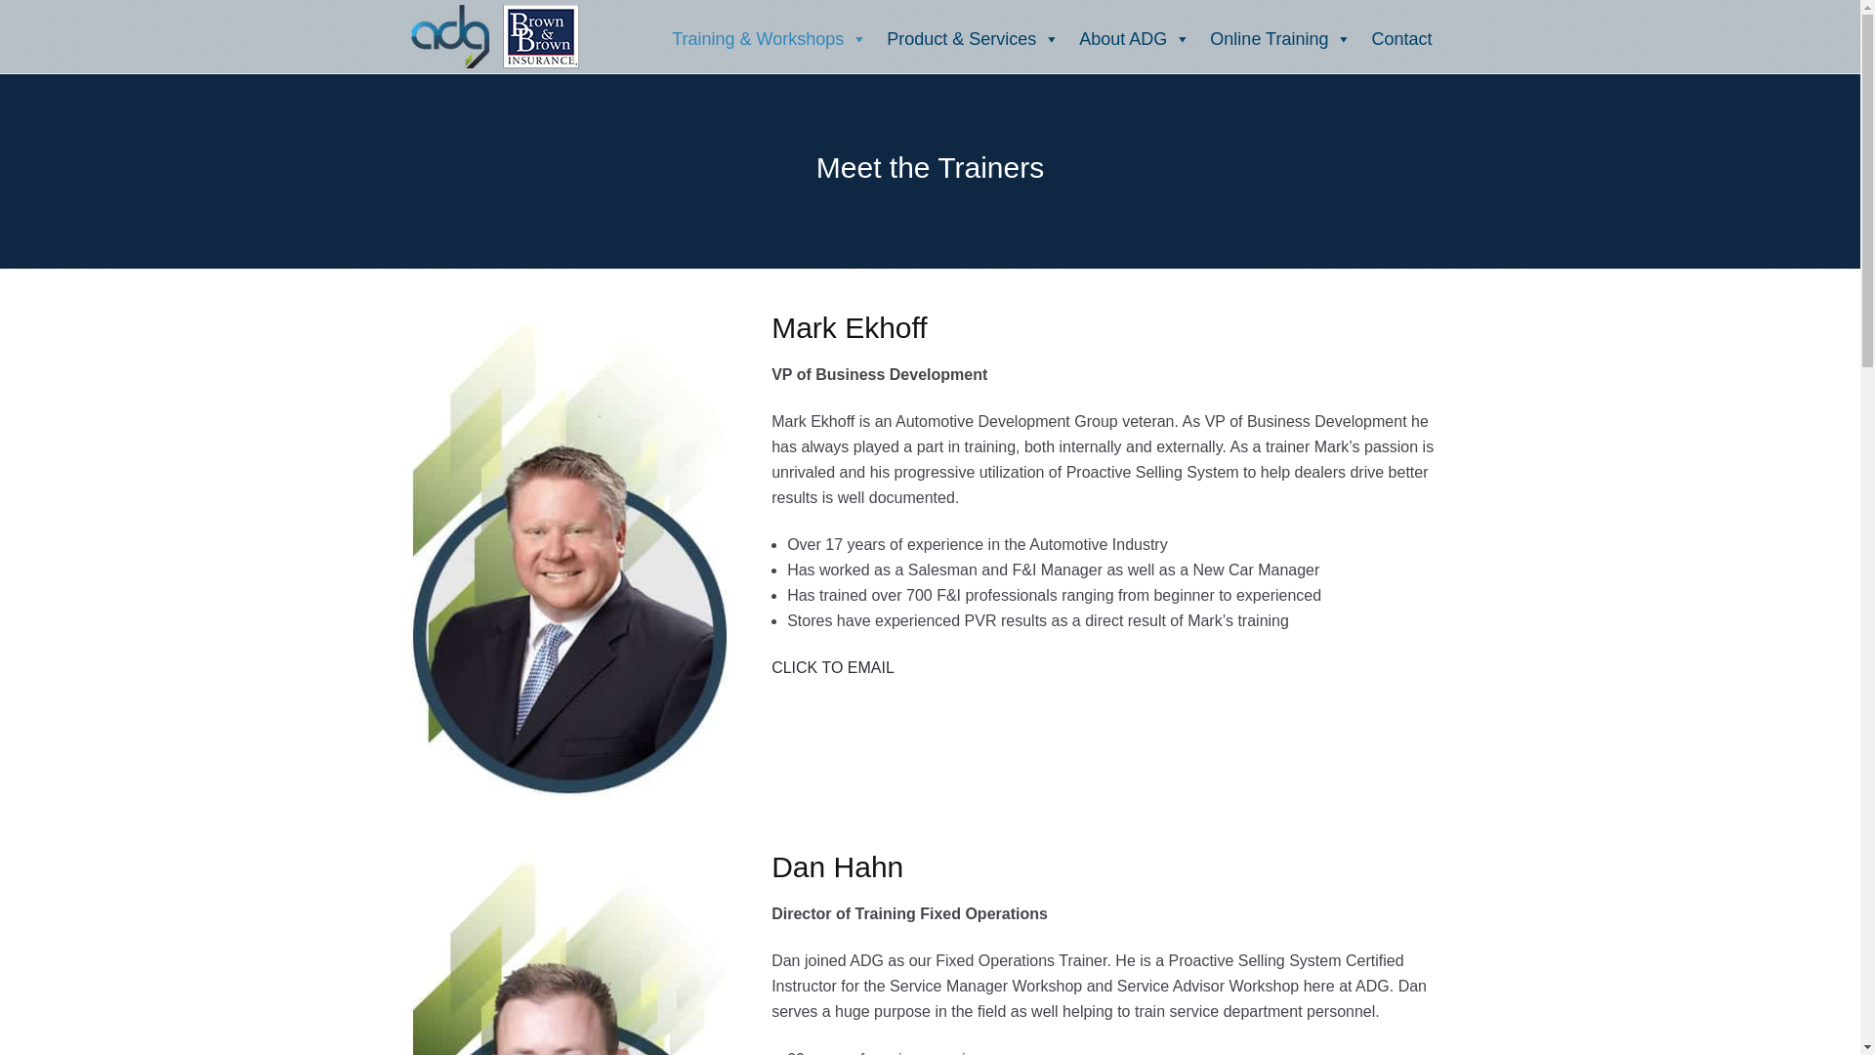 Image resolution: width=1875 pixels, height=1055 pixels. Describe the element at coordinates (569, 952) in the screenshot. I see `Dan Hahn` at that location.